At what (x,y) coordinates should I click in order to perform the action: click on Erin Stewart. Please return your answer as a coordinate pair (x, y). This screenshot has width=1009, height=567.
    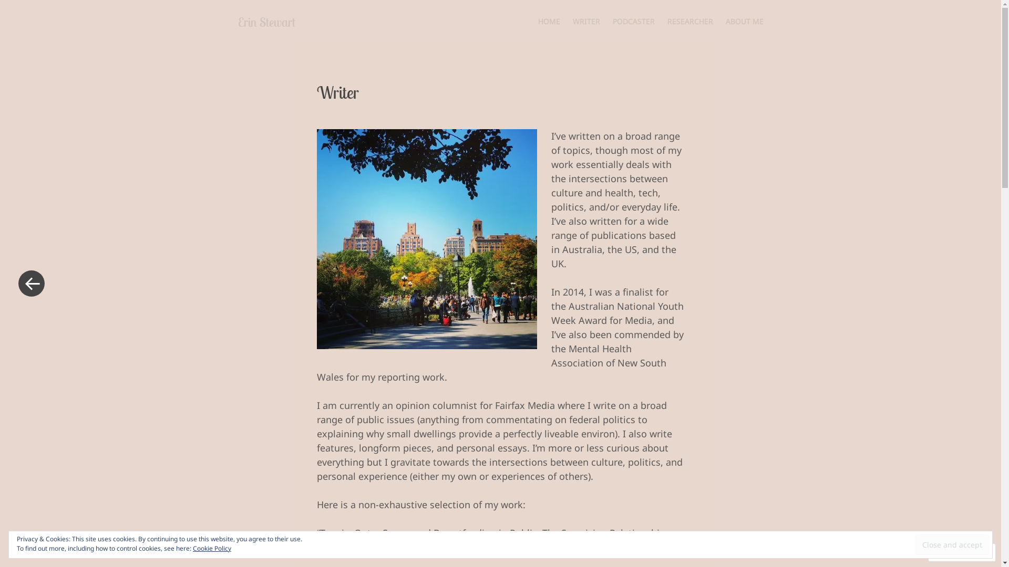
    Looking at the image, I should click on (266, 22).